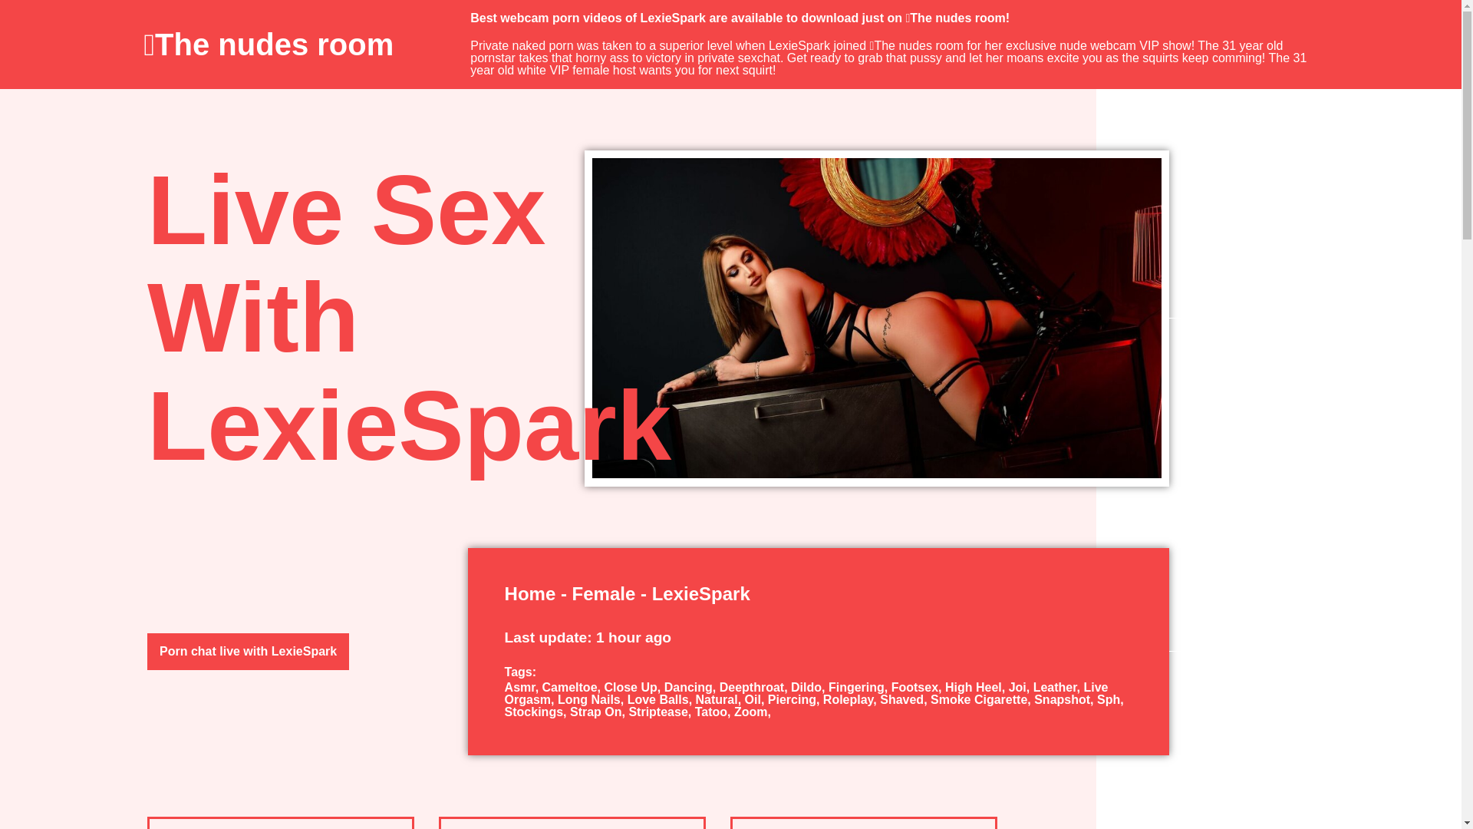  Describe the element at coordinates (692, 686) in the screenshot. I see `Dancing` at that location.